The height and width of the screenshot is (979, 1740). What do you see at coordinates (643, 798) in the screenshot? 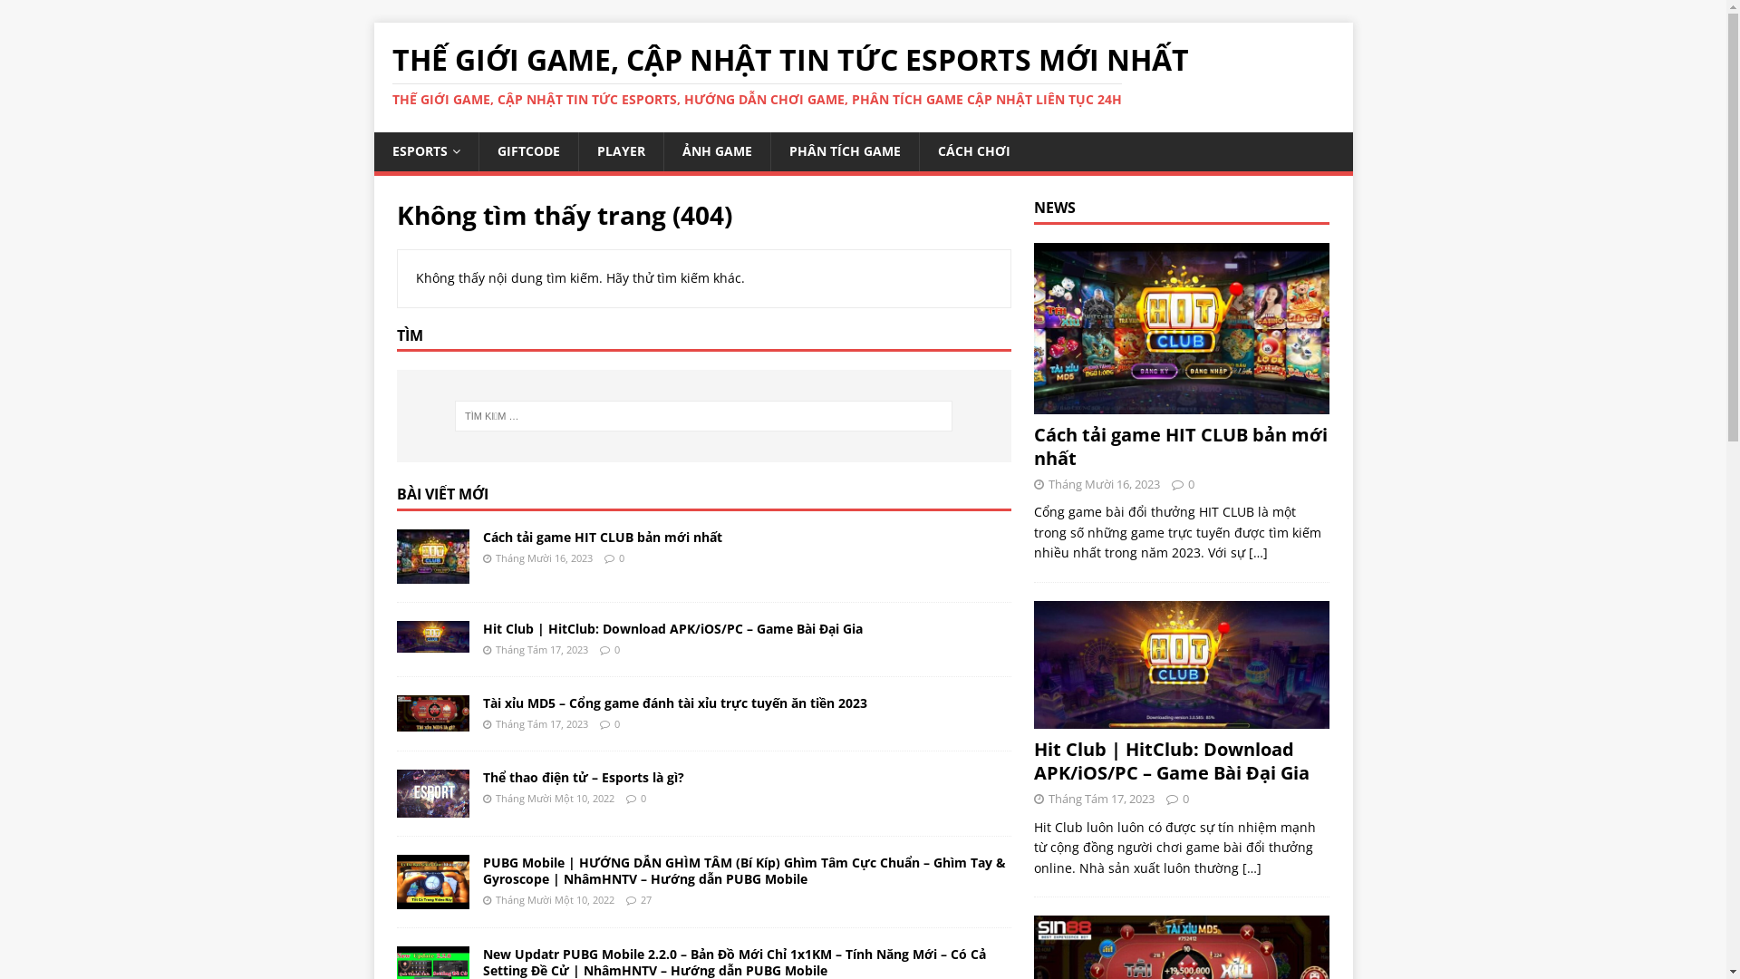
I see `0` at bounding box center [643, 798].